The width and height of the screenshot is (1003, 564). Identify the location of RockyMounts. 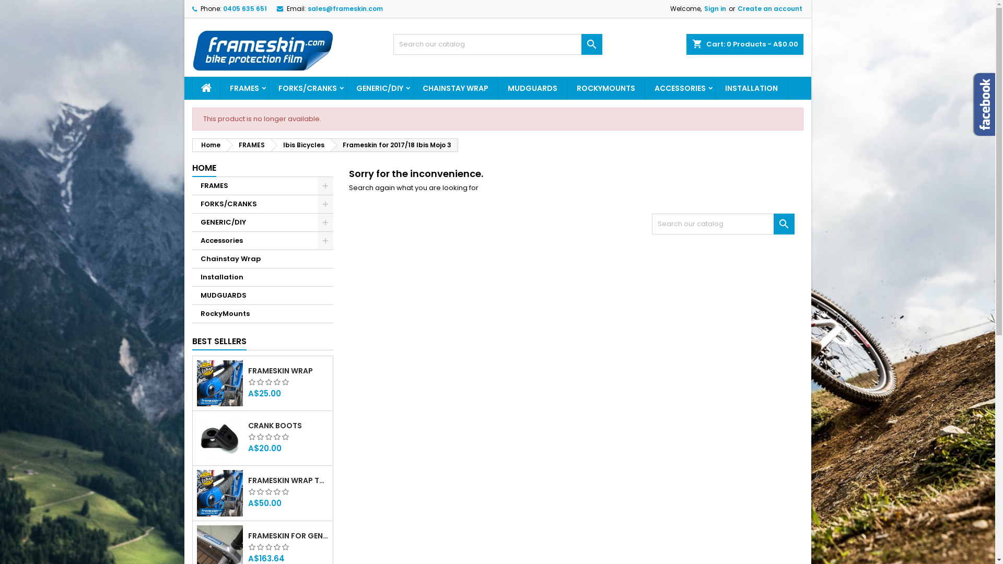
(263, 314).